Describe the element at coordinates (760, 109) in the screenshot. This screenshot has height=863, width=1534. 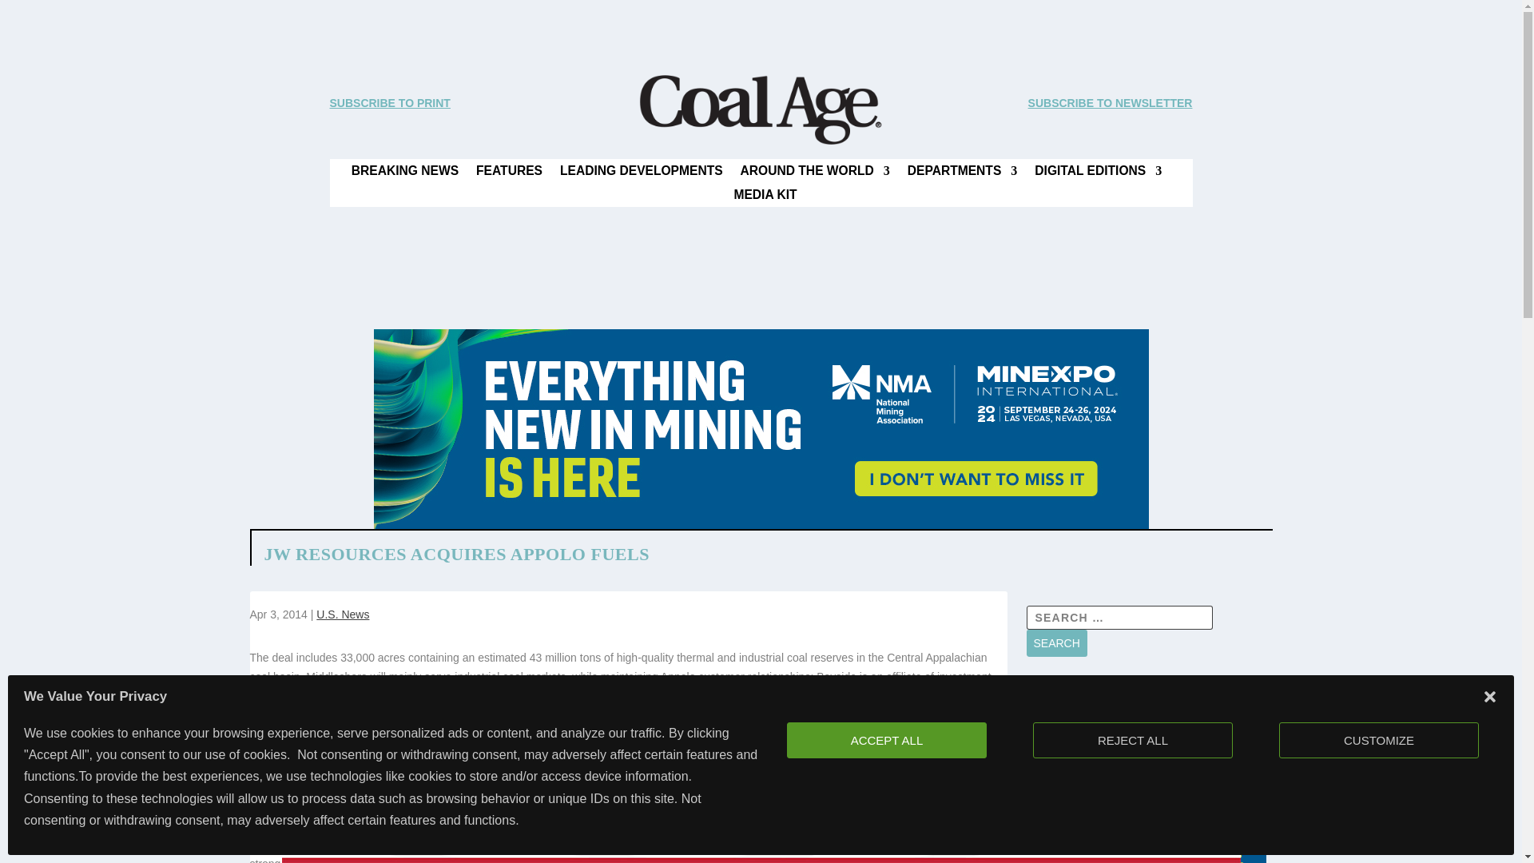
I see `Coal Age logo` at that location.